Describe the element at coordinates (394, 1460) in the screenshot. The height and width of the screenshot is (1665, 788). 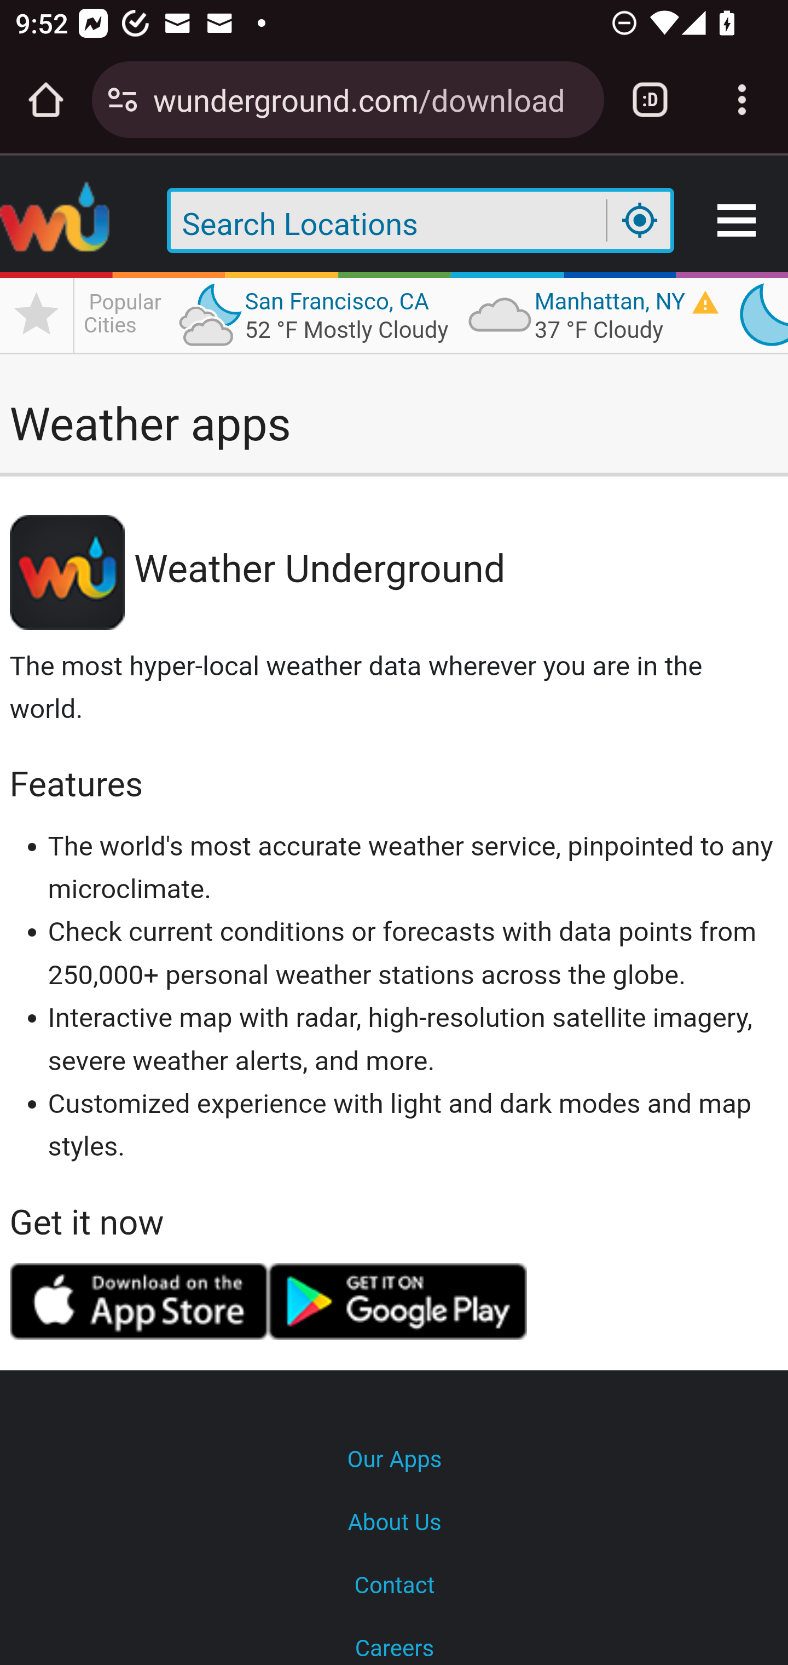
I see `Our Apps` at that location.